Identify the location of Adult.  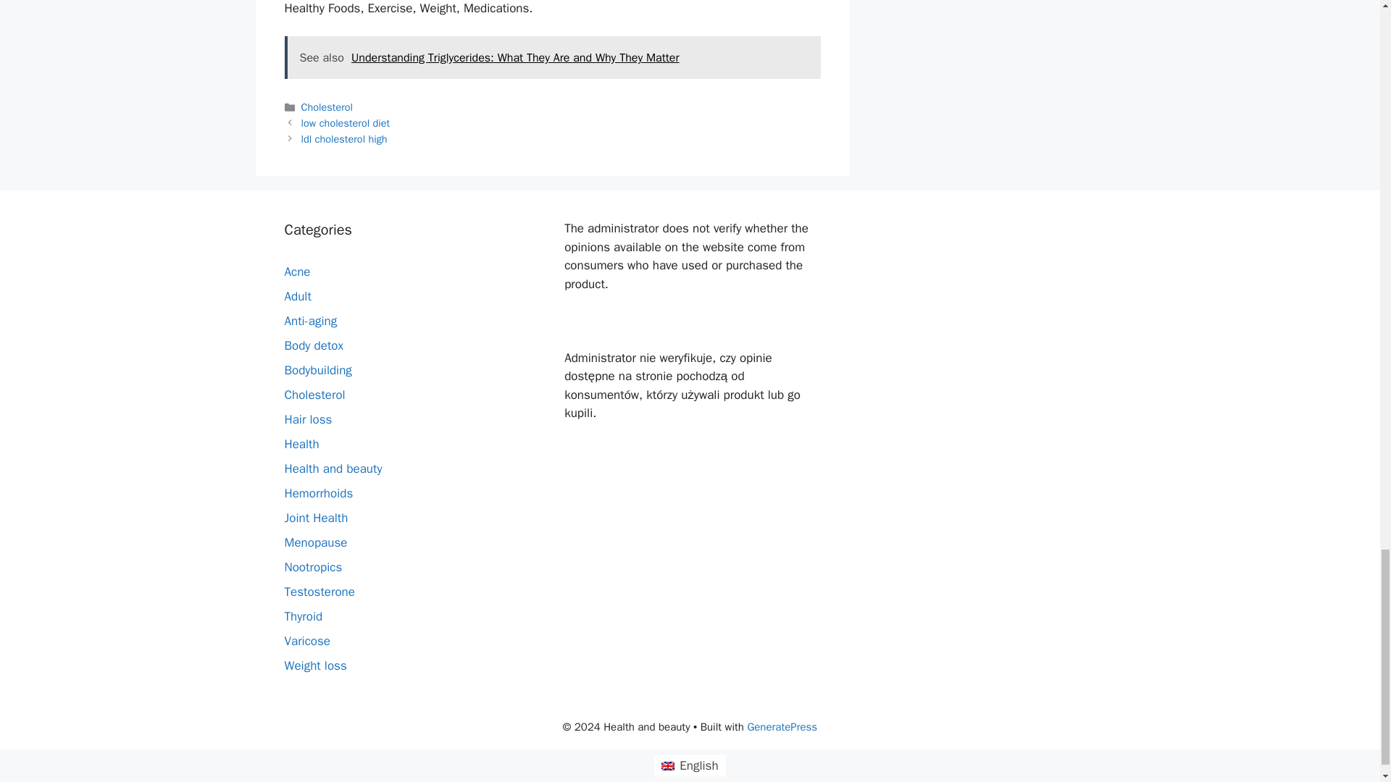
(297, 296).